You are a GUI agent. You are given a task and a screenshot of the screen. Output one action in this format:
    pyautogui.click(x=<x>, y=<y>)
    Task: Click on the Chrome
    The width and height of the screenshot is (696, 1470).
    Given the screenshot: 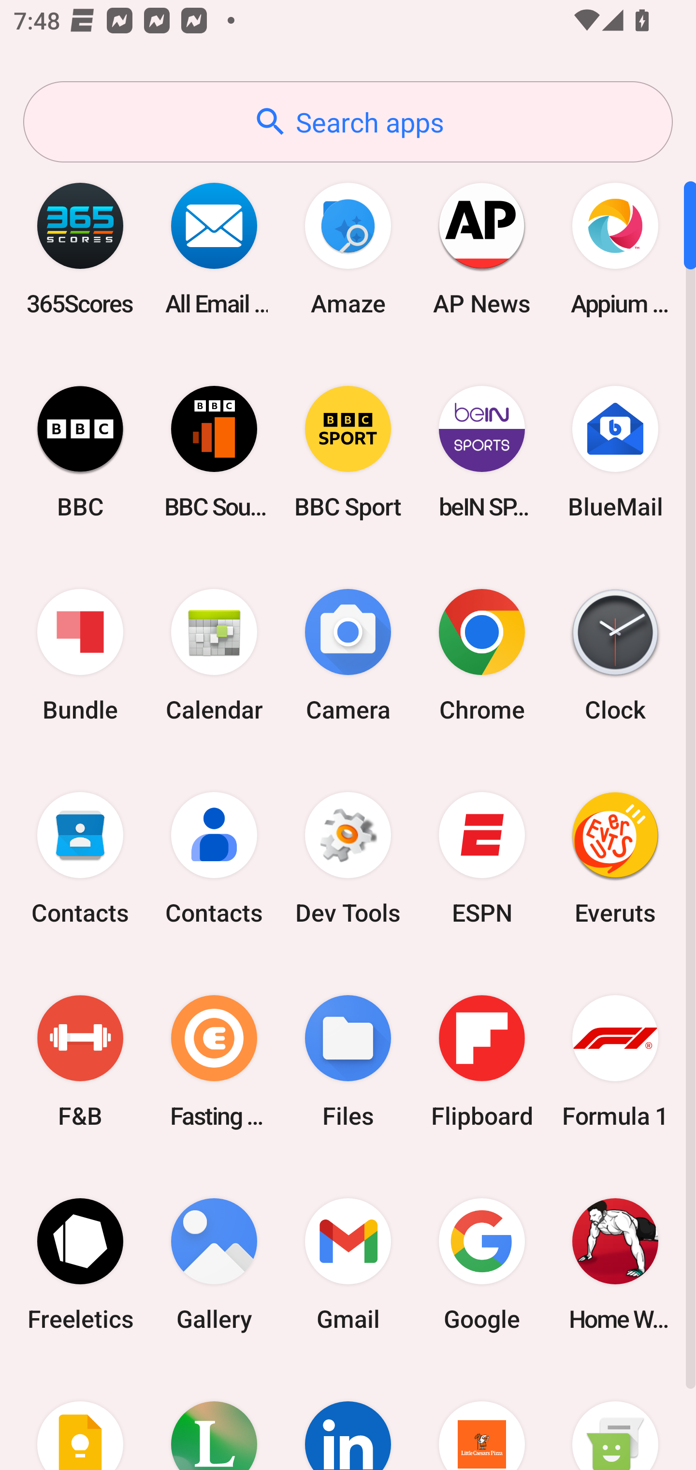 What is the action you would take?
    pyautogui.click(x=481, y=656)
    